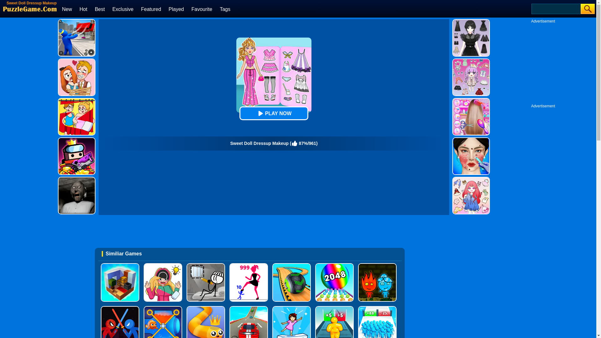 The image size is (601, 338). Describe the element at coordinates (83, 9) in the screenshot. I see `Hot` at that location.